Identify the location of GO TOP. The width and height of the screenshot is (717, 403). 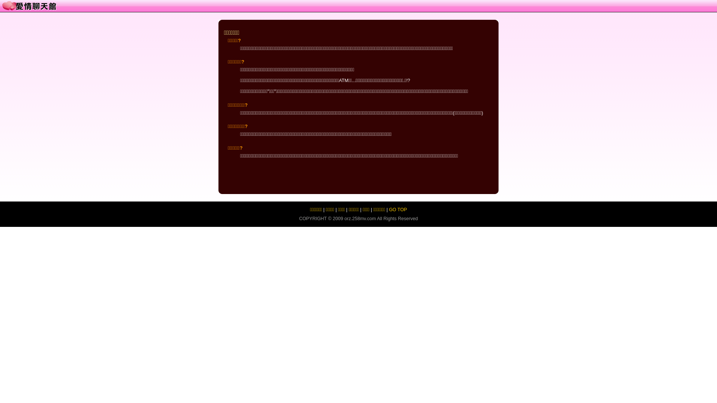
(398, 210).